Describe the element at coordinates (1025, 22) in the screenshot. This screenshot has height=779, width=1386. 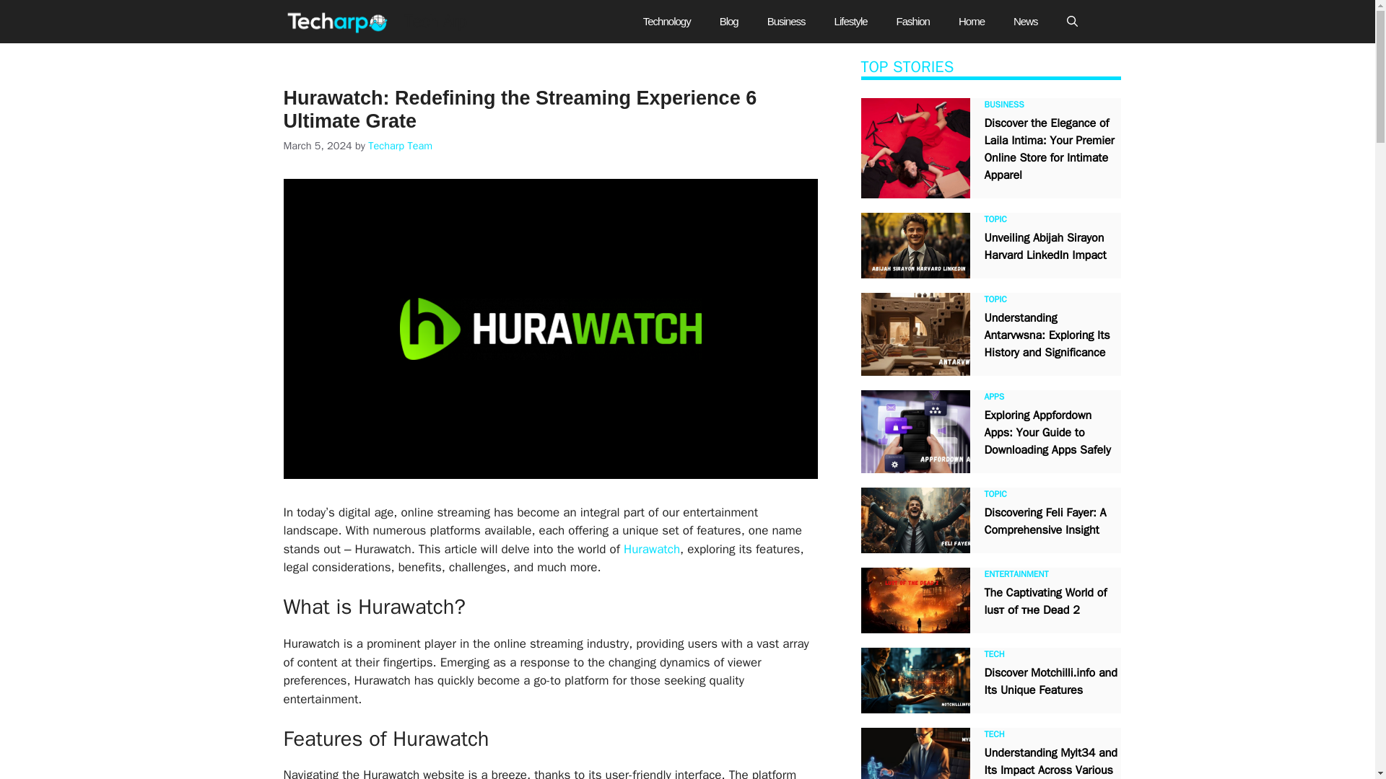
I see `News` at that location.